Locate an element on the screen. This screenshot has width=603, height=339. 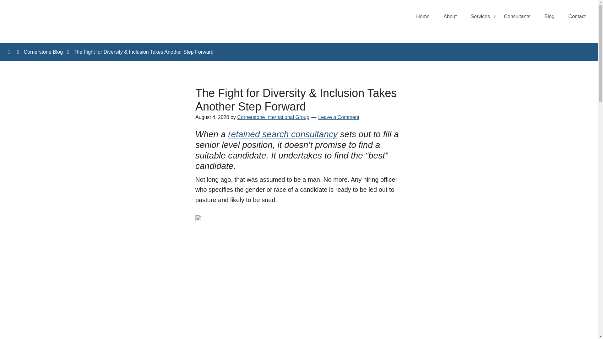
Cornerstone Atlanta is located at coordinates (60, 21).